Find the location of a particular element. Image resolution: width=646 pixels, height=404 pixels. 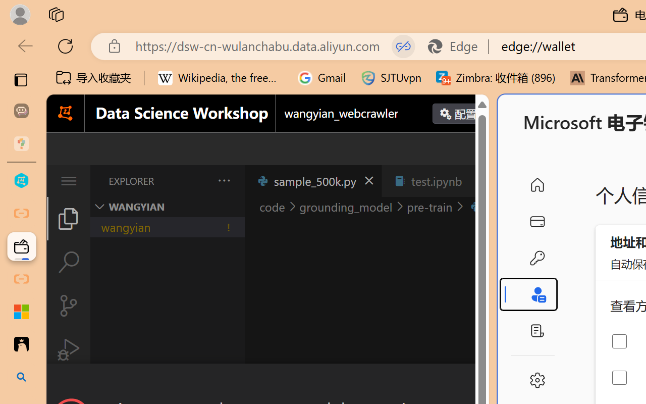

Close (Ctrl+F4) is located at coordinates (477, 181).